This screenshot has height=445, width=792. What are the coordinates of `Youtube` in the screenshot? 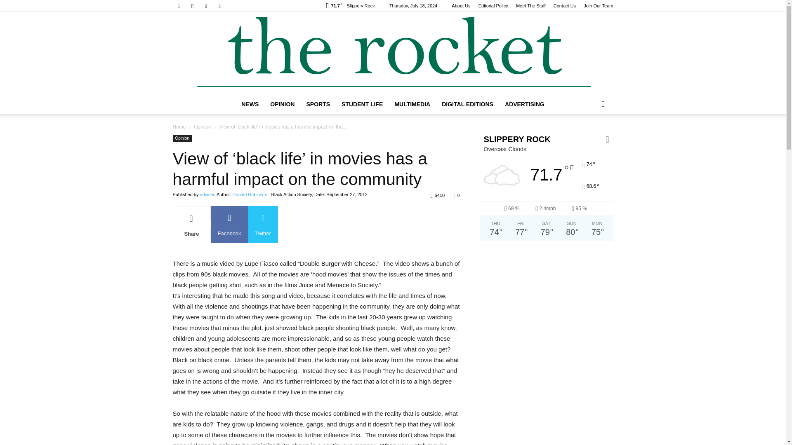 It's located at (219, 6).